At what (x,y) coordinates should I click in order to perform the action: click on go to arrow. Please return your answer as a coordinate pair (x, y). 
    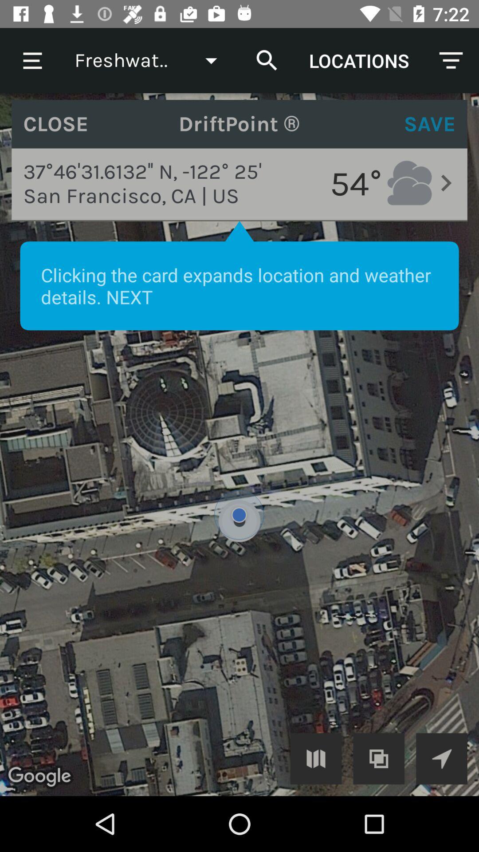
    Looking at the image, I should click on (442, 759).